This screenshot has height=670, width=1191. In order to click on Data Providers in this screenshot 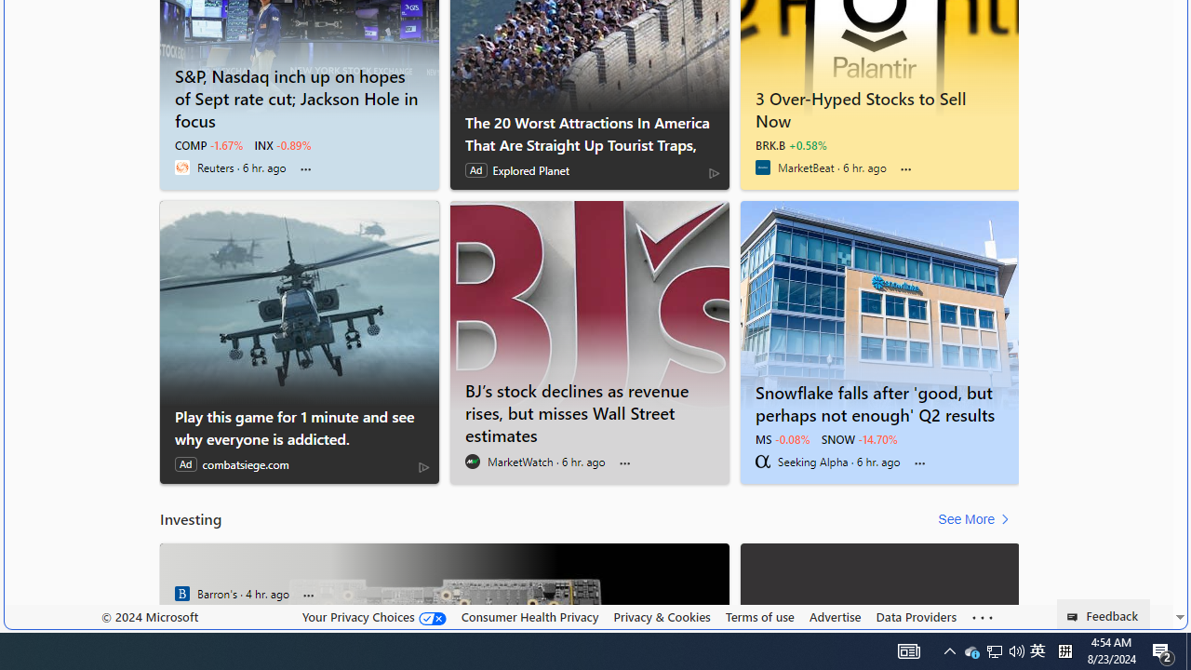, I will do `click(916, 616)`.